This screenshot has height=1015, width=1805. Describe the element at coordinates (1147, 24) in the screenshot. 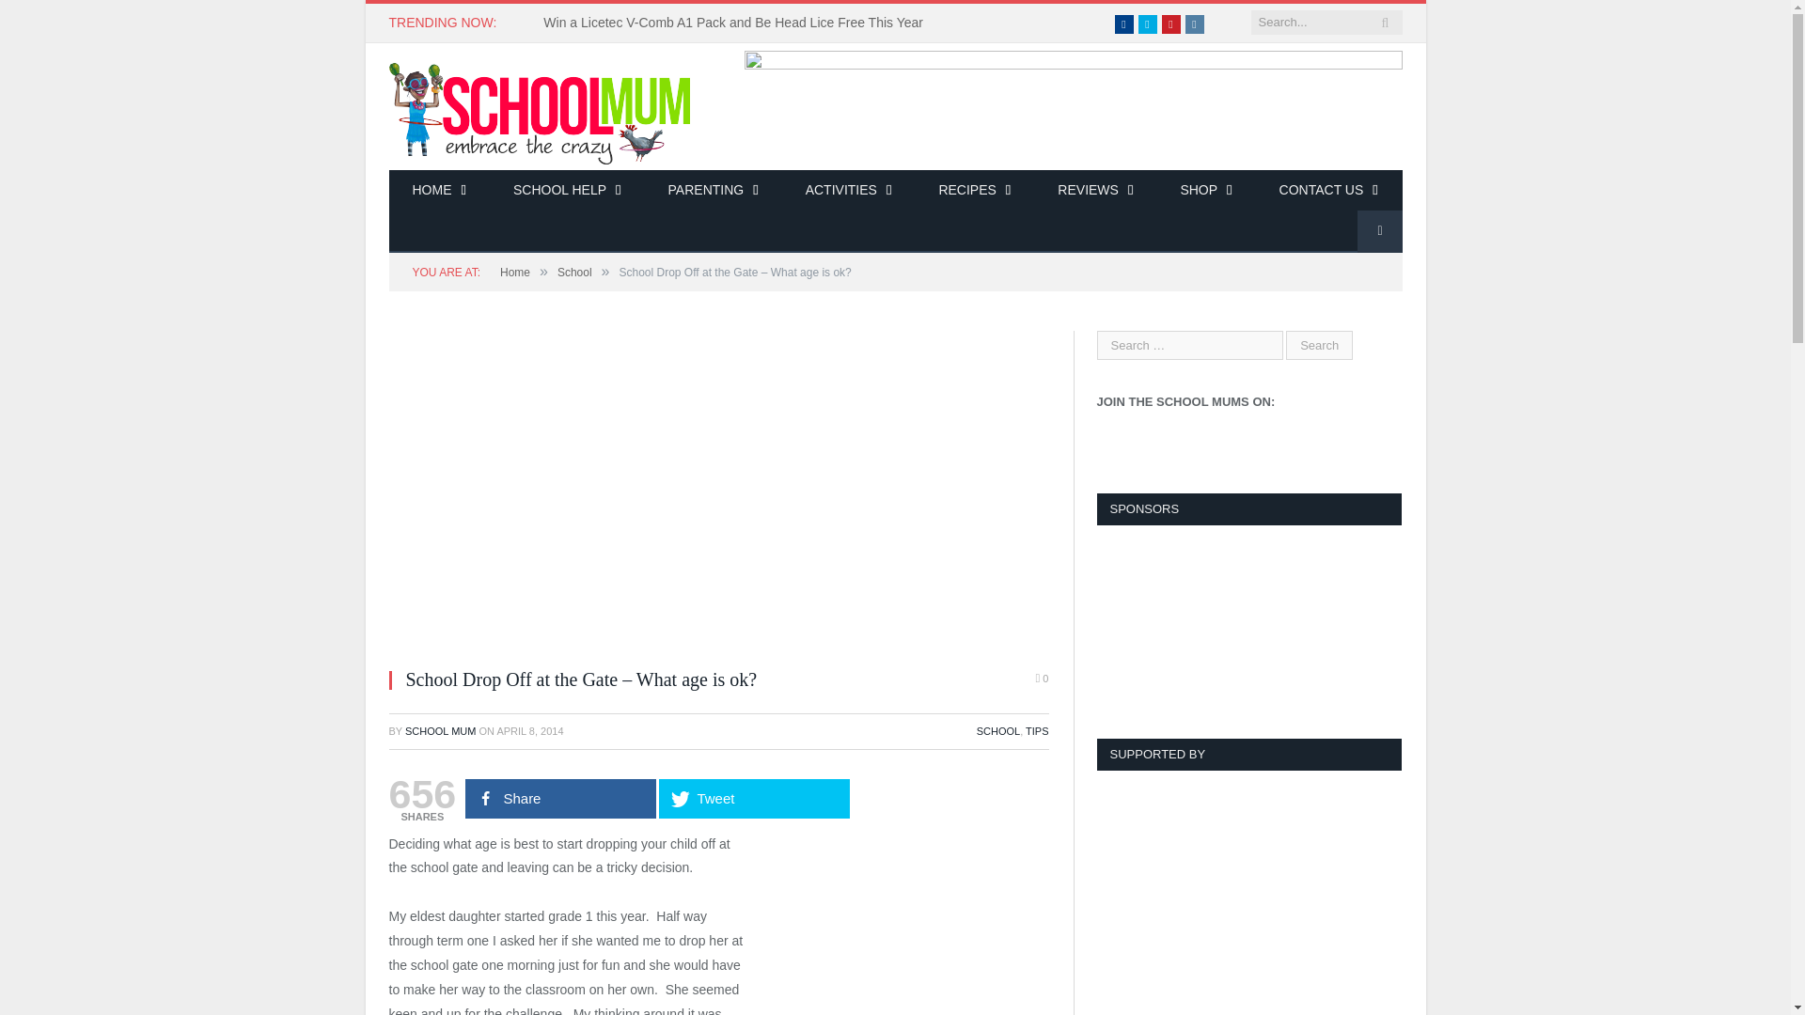

I see `Twitter` at that location.